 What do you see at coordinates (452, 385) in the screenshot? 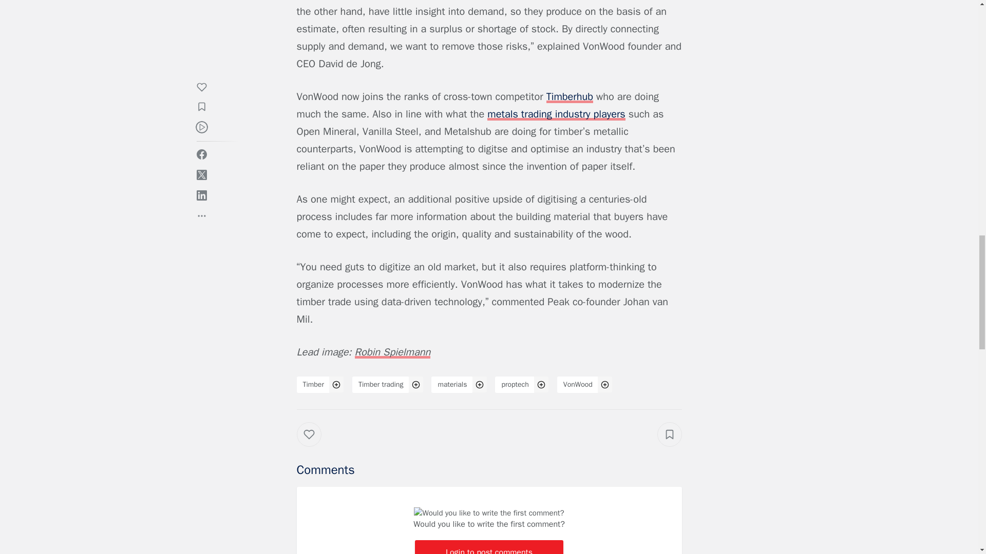
I see `materials` at bounding box center [452, 385].